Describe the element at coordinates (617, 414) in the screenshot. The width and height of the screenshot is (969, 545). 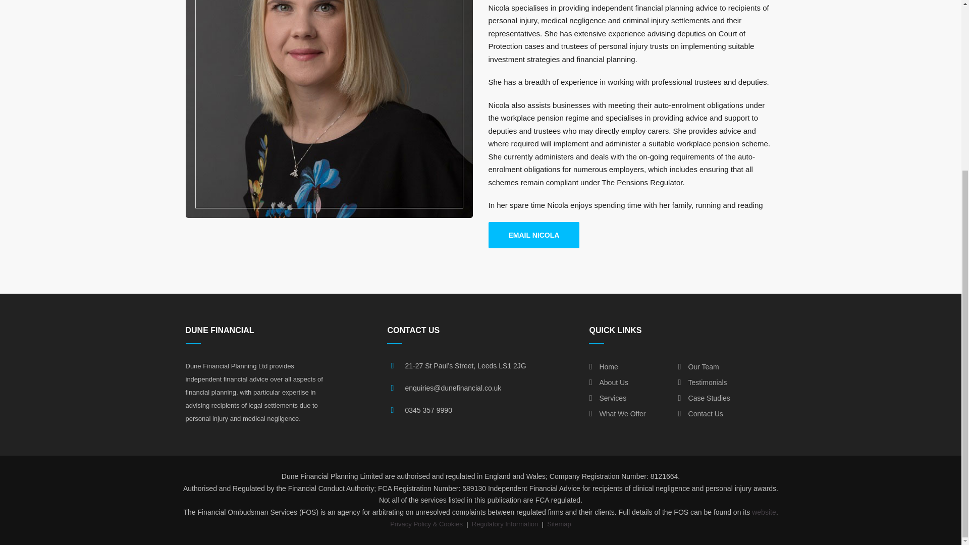
I see `What We Offer` at that location.